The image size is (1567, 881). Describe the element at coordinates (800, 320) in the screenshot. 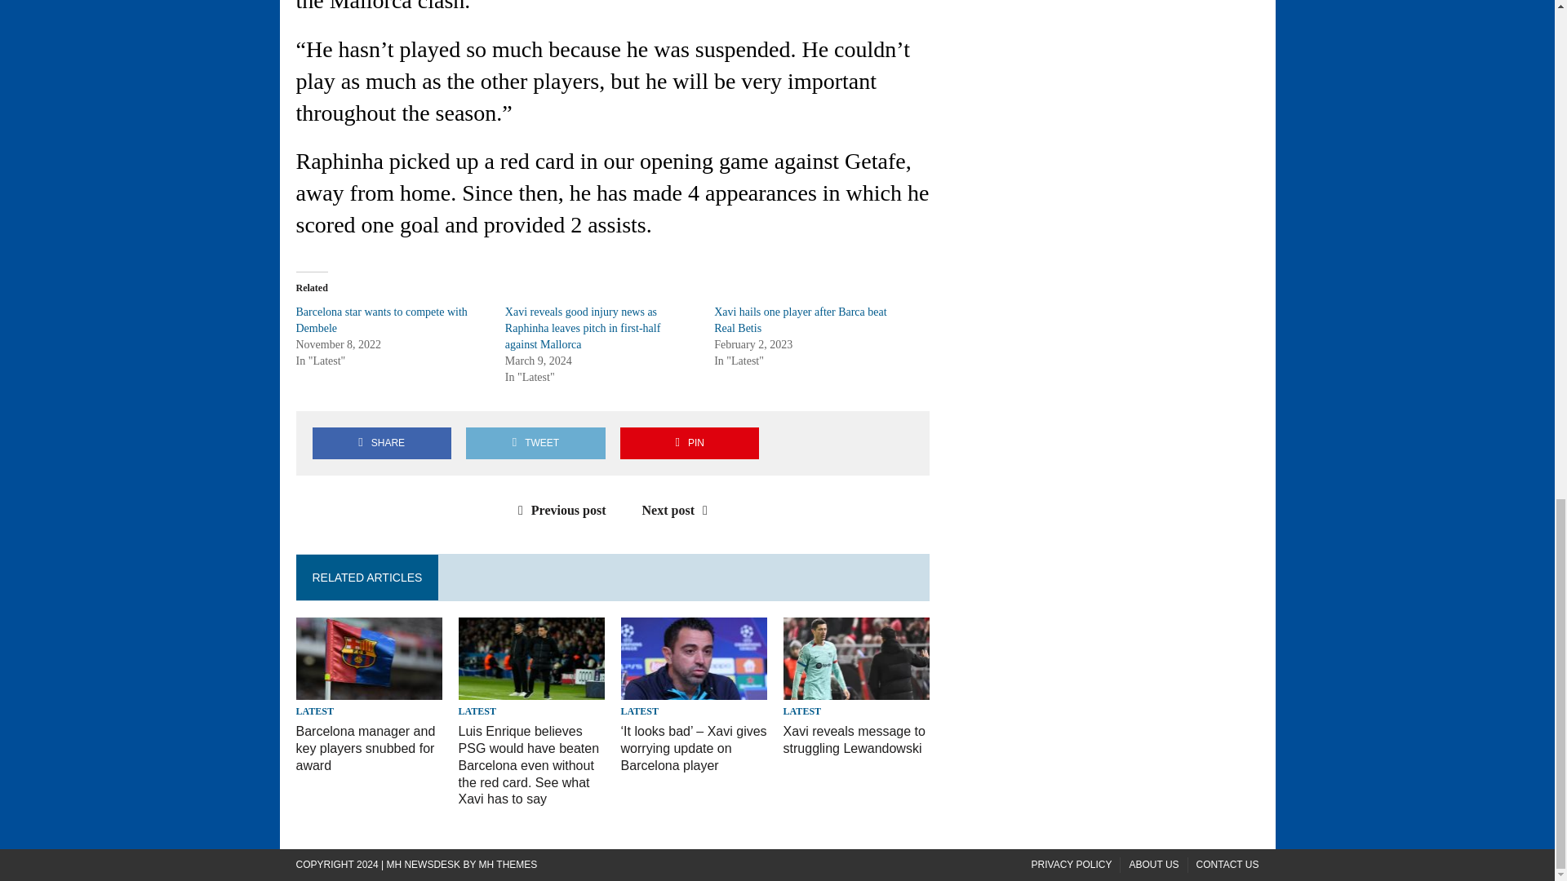

I see `Xavi hails one player after Barca beat Real Betis` at that location.